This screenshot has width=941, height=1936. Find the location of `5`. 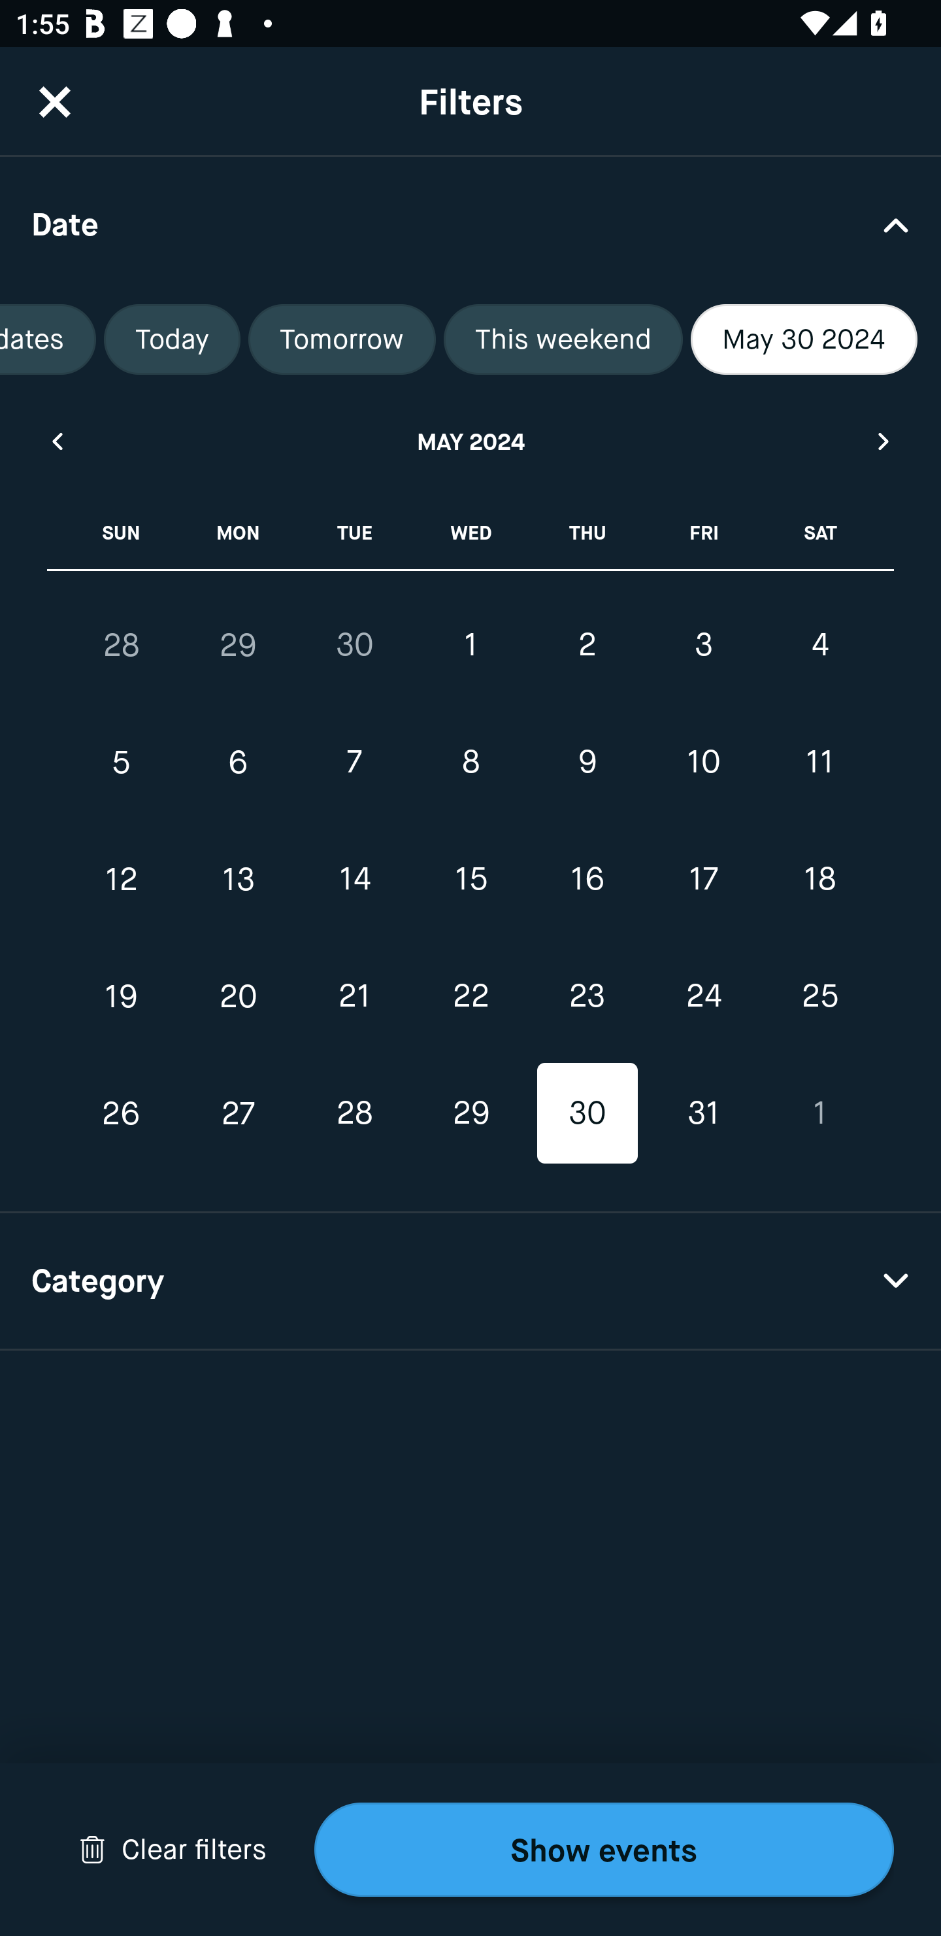

5 is located at coordinates (122, 763).